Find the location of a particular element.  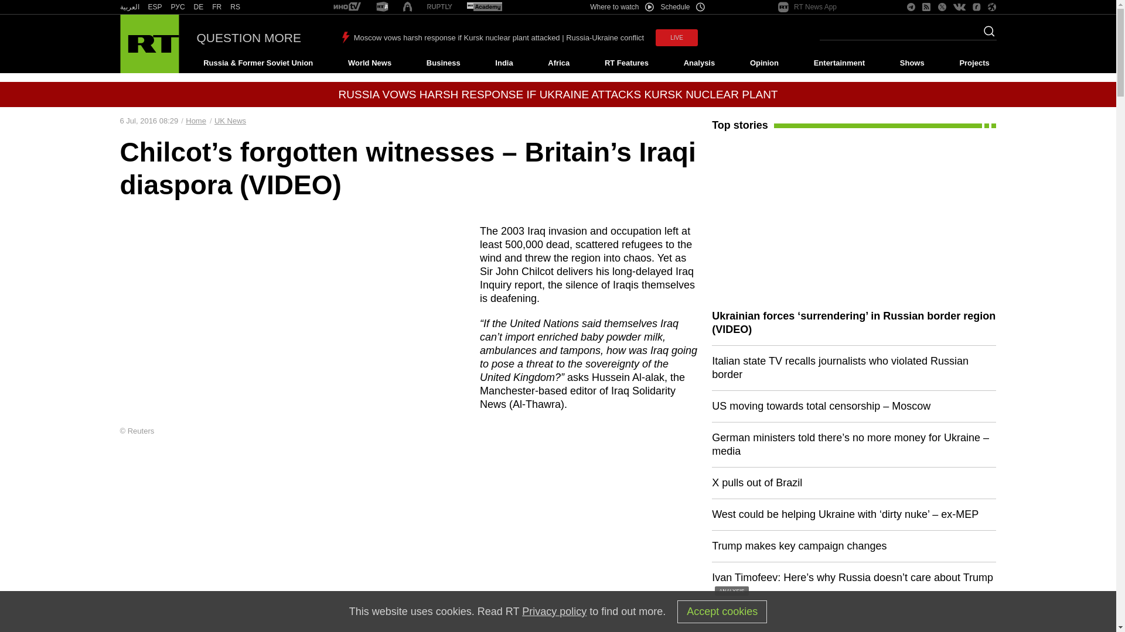

RT  is located at coordinates (382, 7).